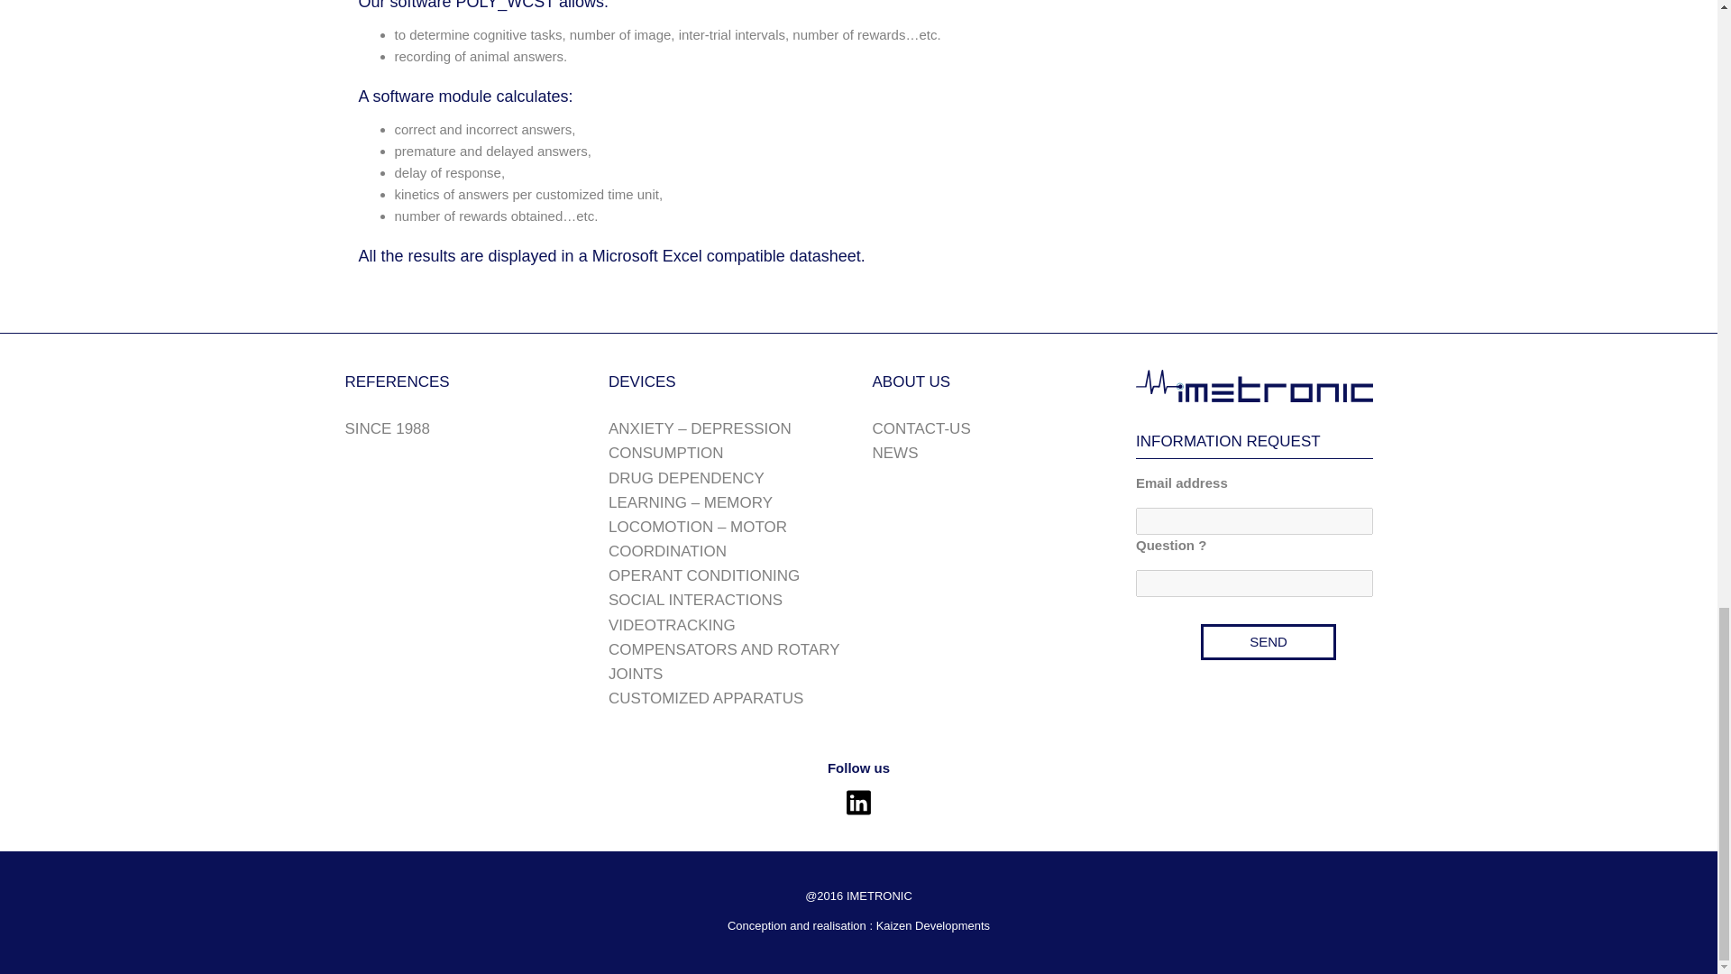  I want to click on REFERENCES, so click(397, 381).